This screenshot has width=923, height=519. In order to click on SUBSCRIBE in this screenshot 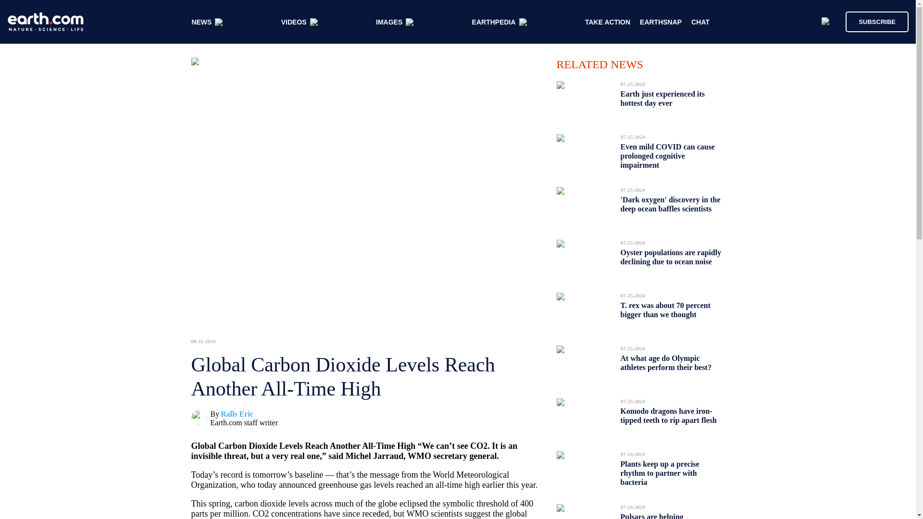, I will do `click(877, 21)`.